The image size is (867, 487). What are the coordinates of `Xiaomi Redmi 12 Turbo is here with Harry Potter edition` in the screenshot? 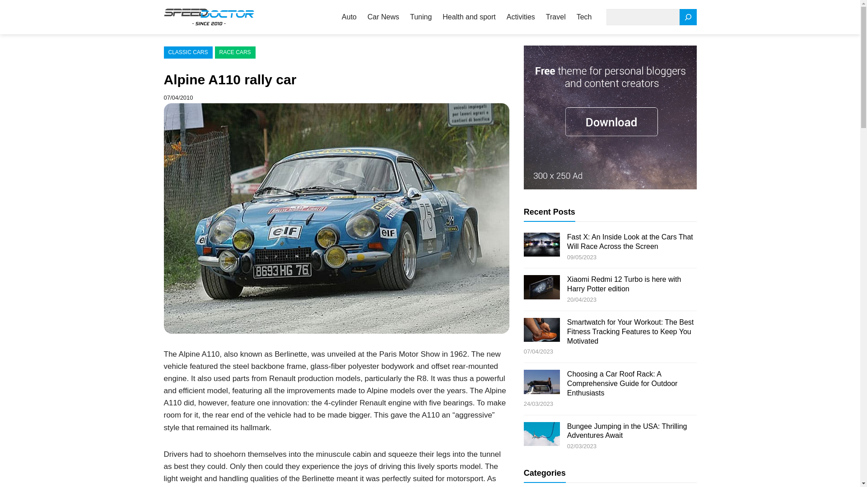 It's located at (624, 284).